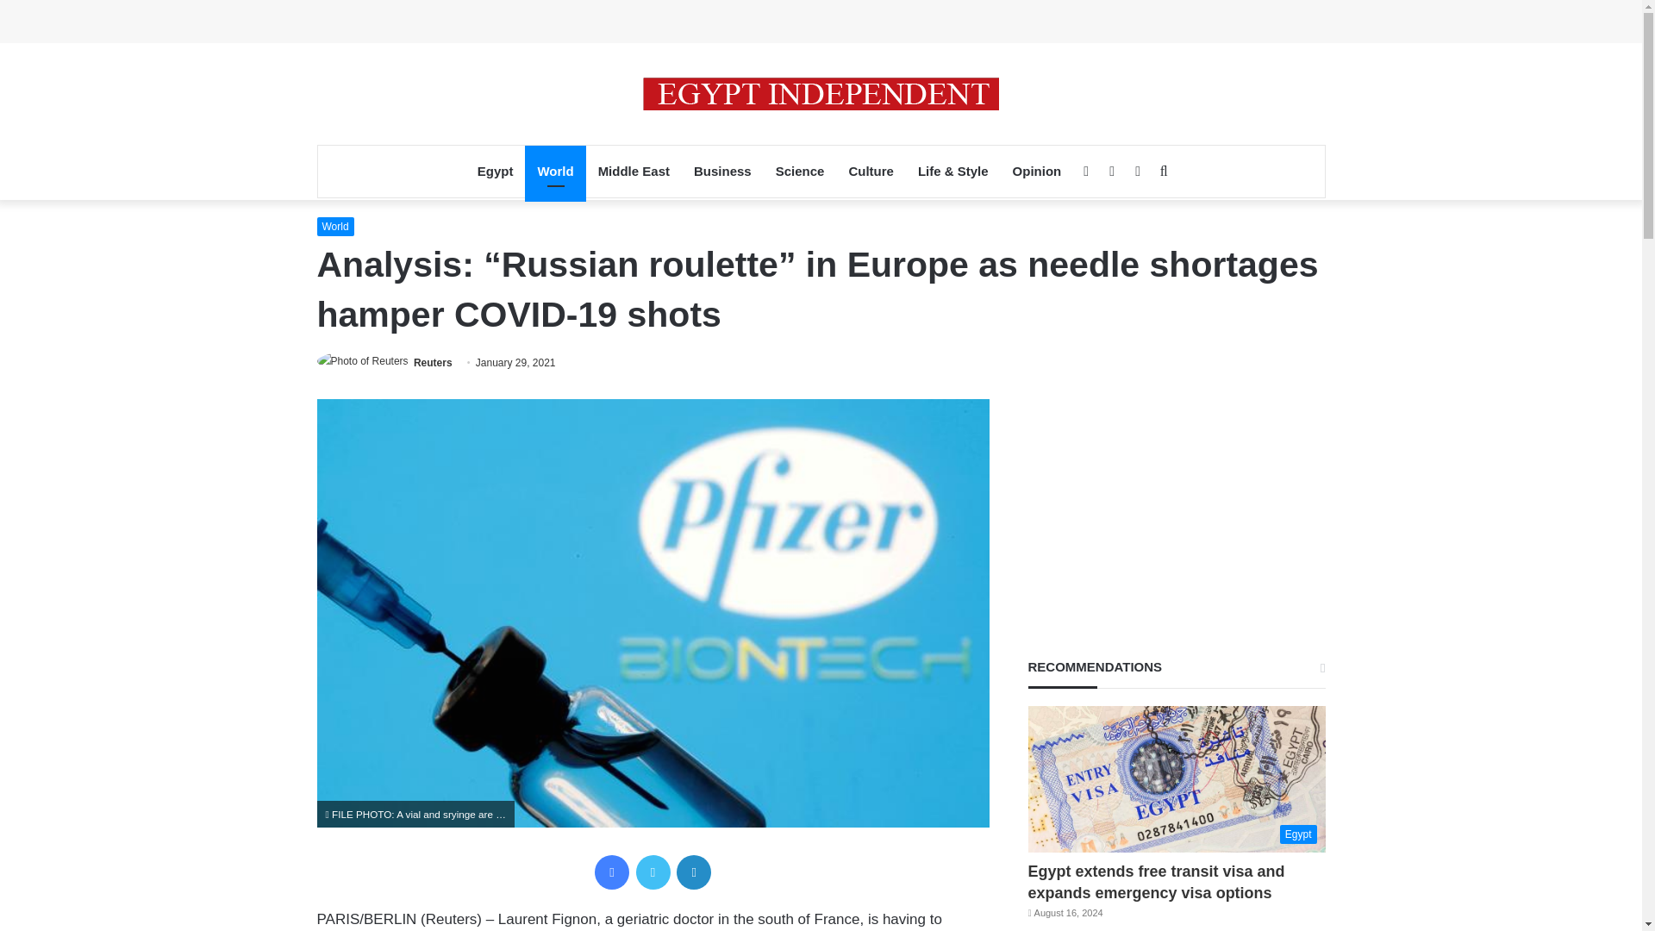  Describe the element at coordinates (821, 93) in the screenshot. I see `Egypt Independent` at that location.